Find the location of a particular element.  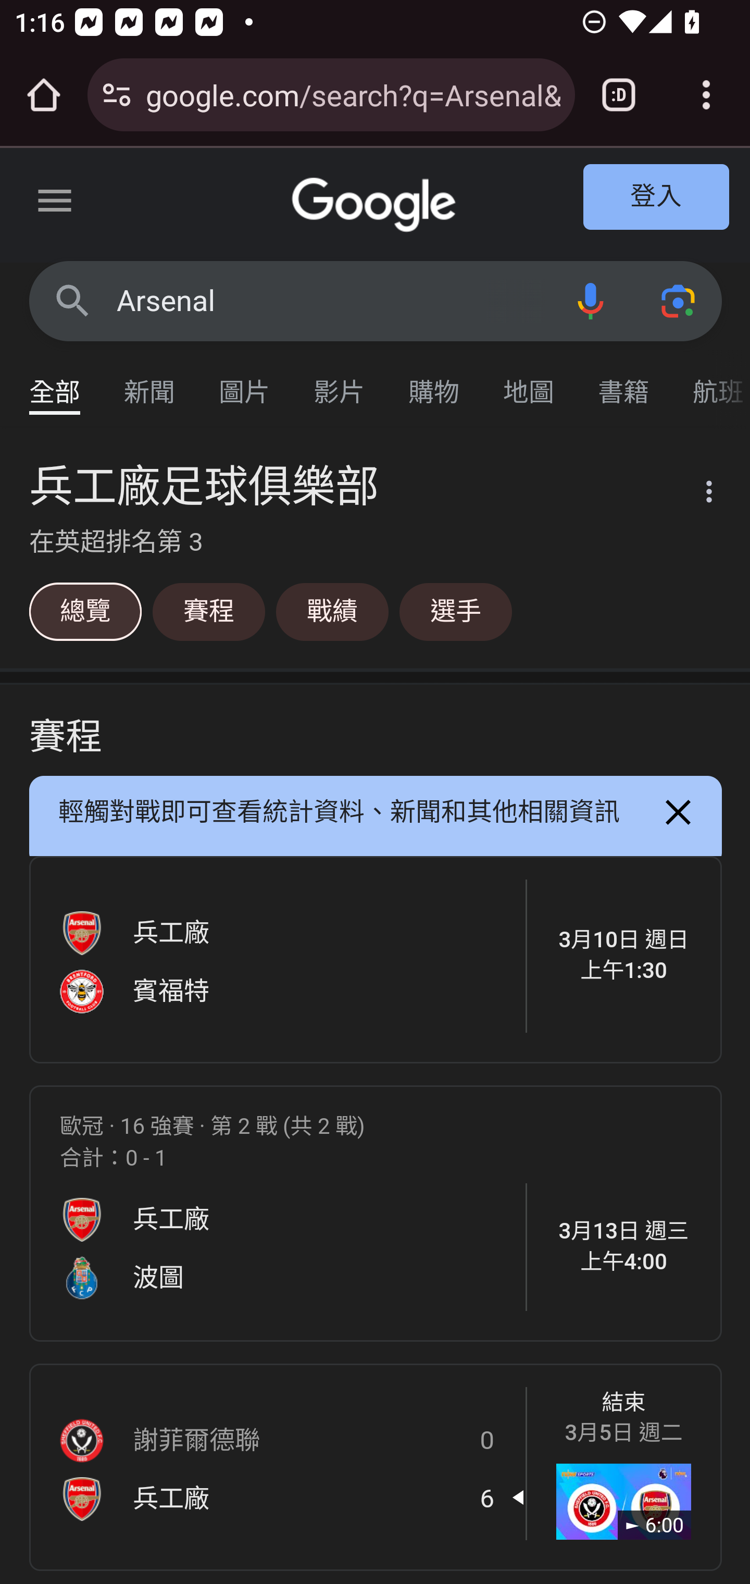

Google is located at coordinates (376, 205).